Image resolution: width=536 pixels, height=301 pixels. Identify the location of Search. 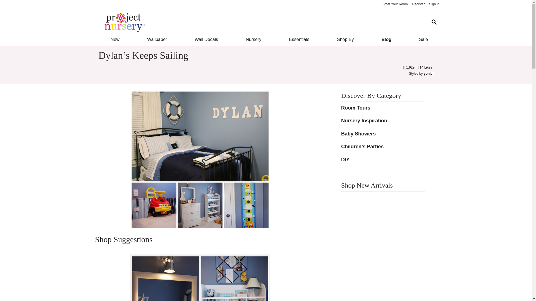
(434, 22).